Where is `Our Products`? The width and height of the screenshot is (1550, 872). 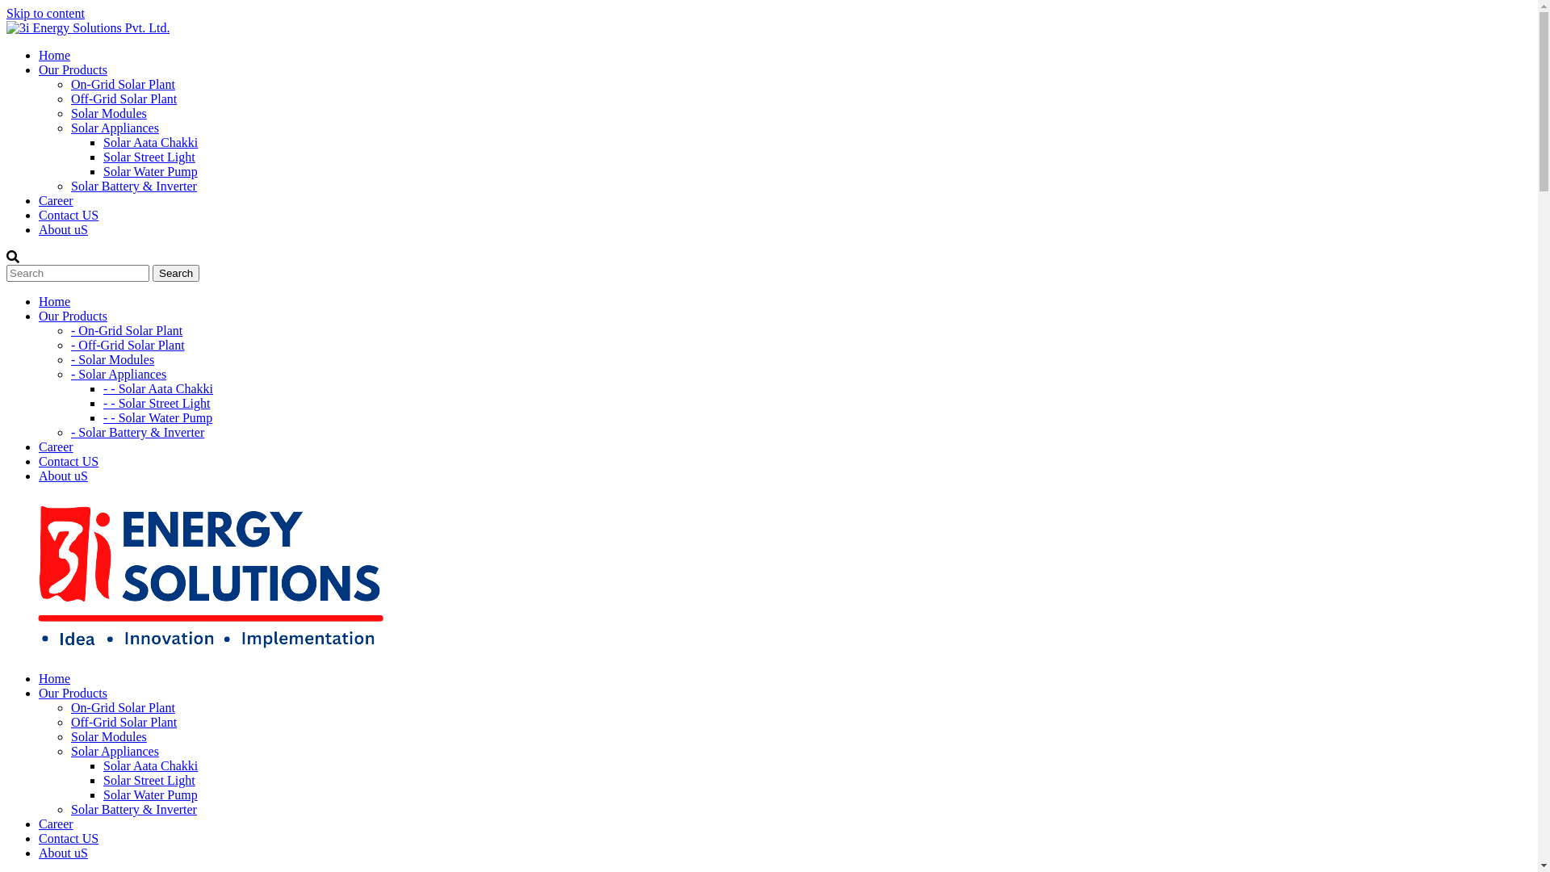 Our Products is located at coordinates (73, 317).